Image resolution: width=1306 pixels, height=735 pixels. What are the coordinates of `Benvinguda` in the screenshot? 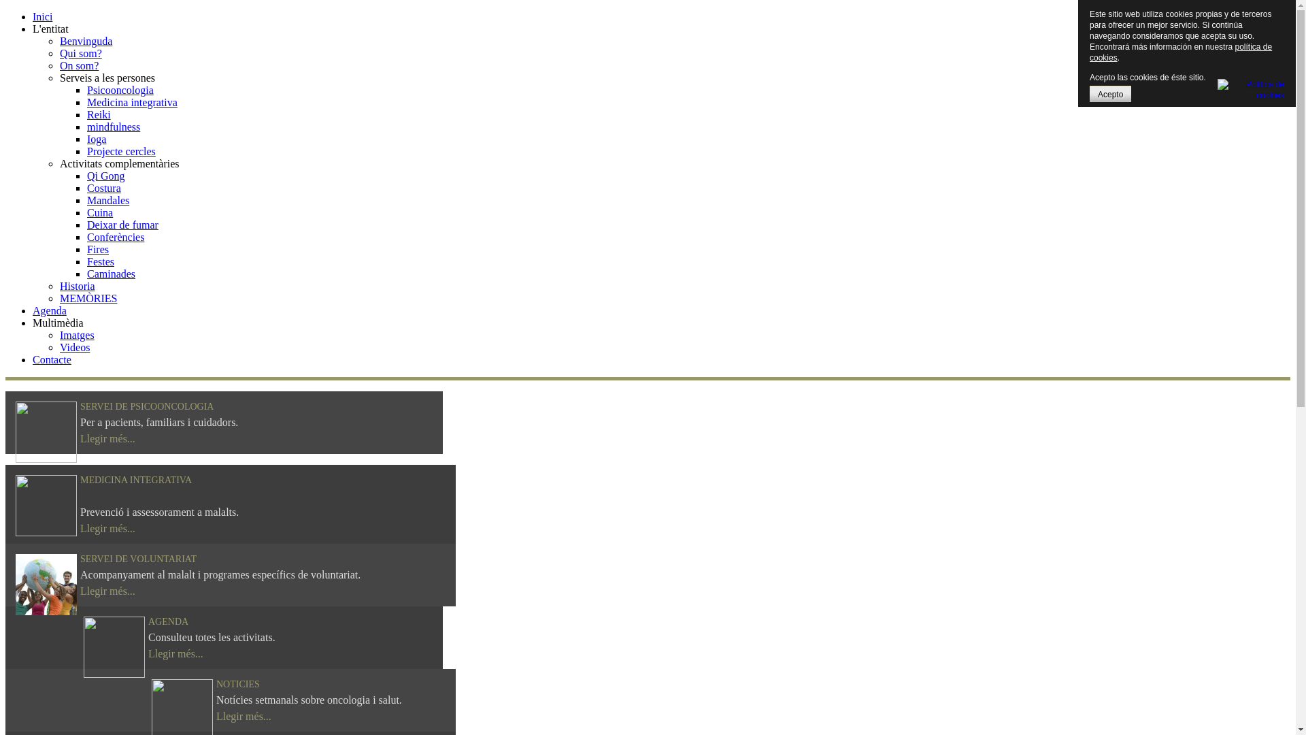 It's located at (86, 41).